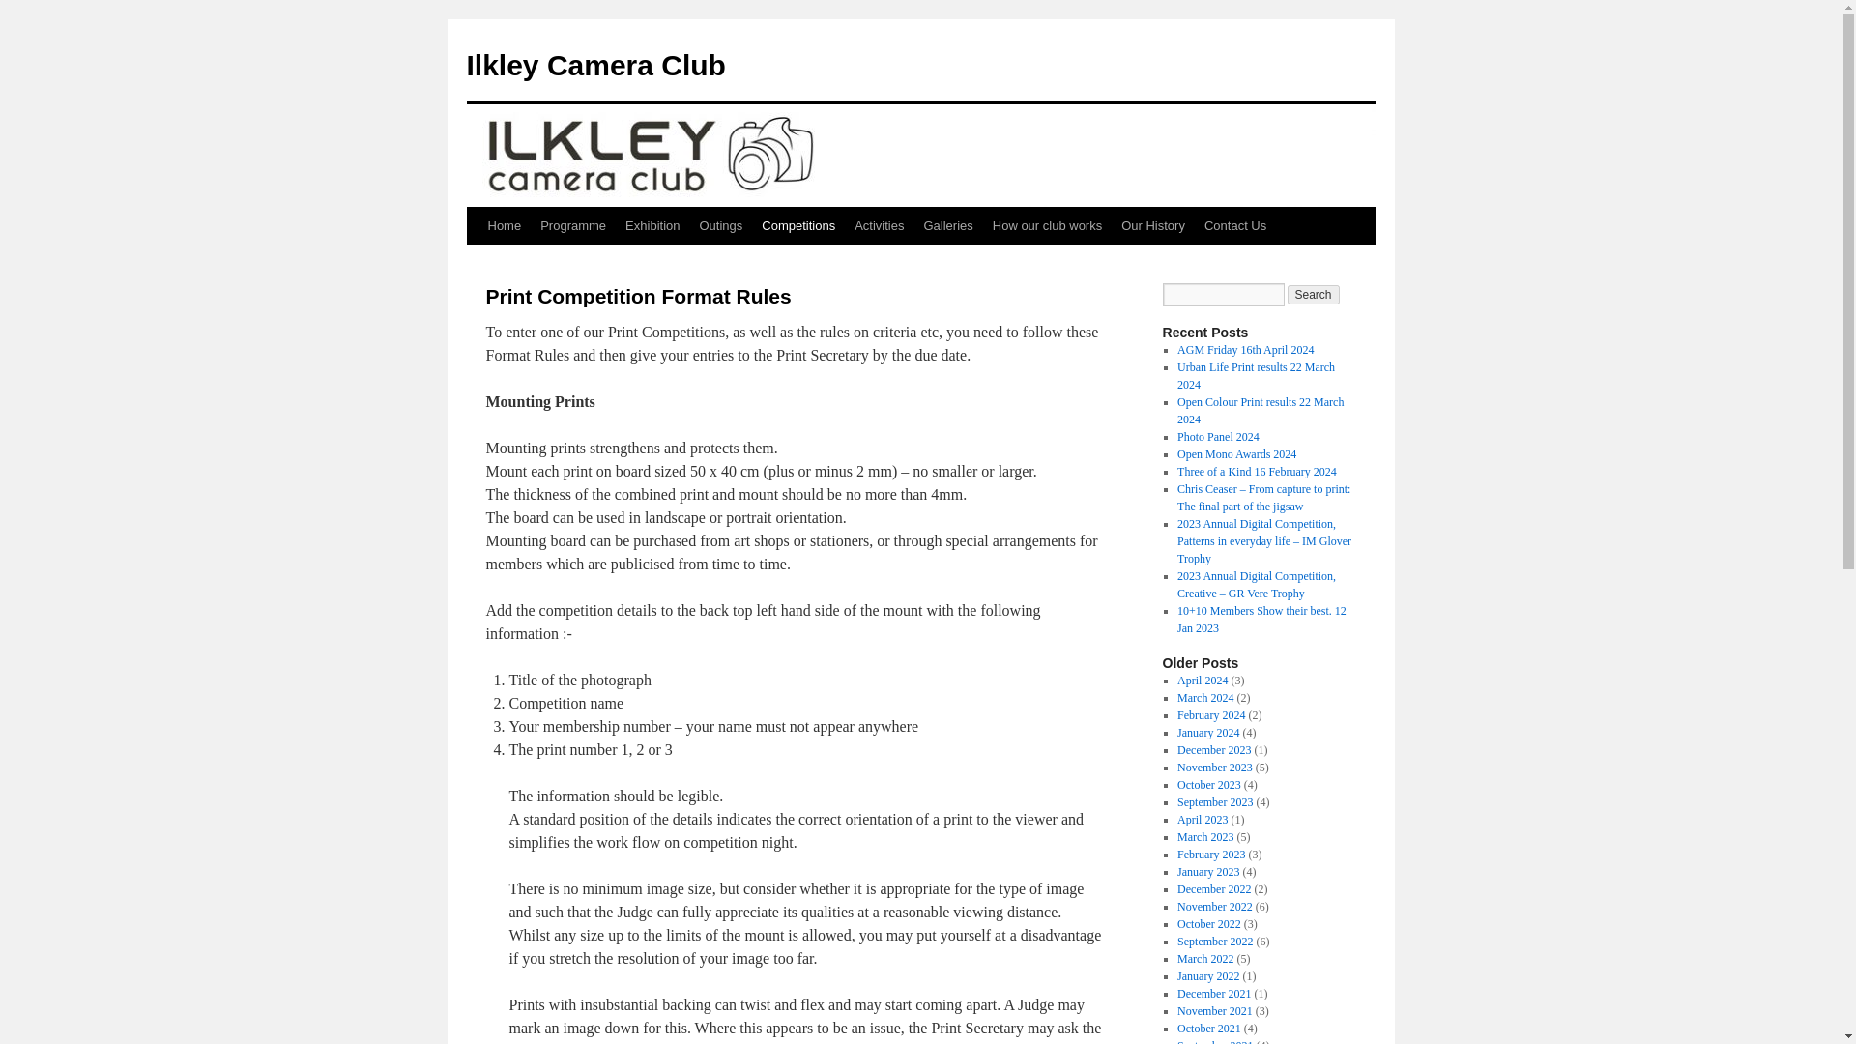 This screenshot has height=1044, width=1856. Describe the element at coordinates (652, 225) in the screenshot. I see `Exhibition` at that location.